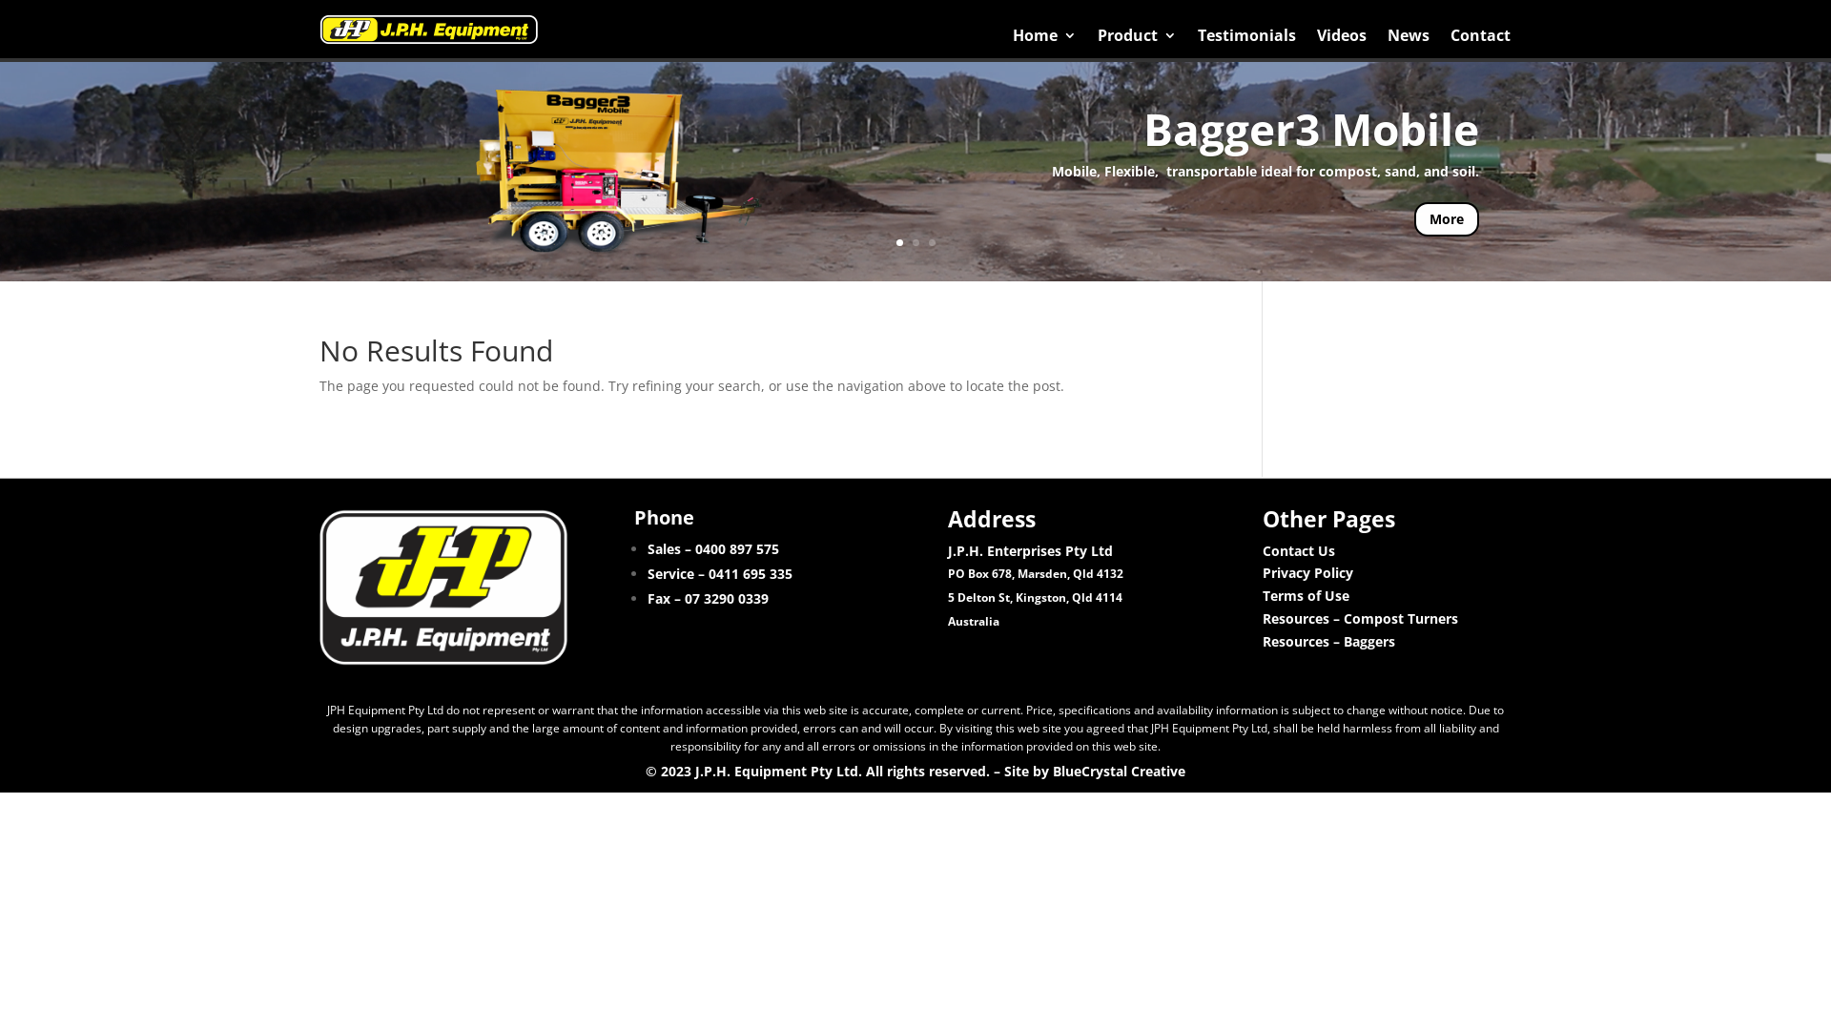  I want to click on More, so click(1447, 219).